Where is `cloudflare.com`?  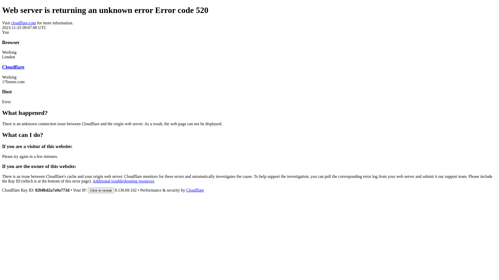 cloudflare.com is located at coordinates (23, 23).